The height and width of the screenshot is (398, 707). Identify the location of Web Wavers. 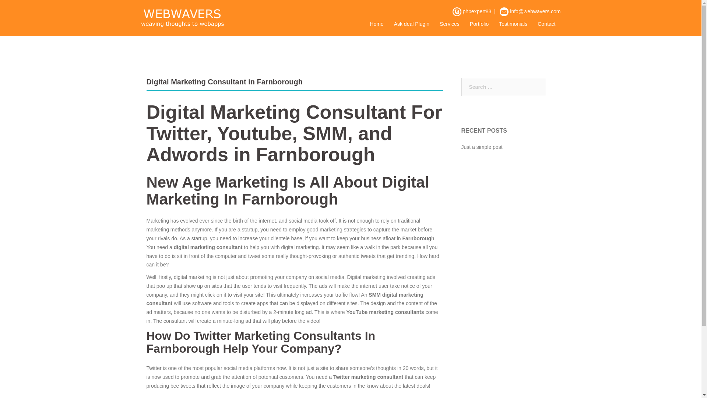
(182, 18).